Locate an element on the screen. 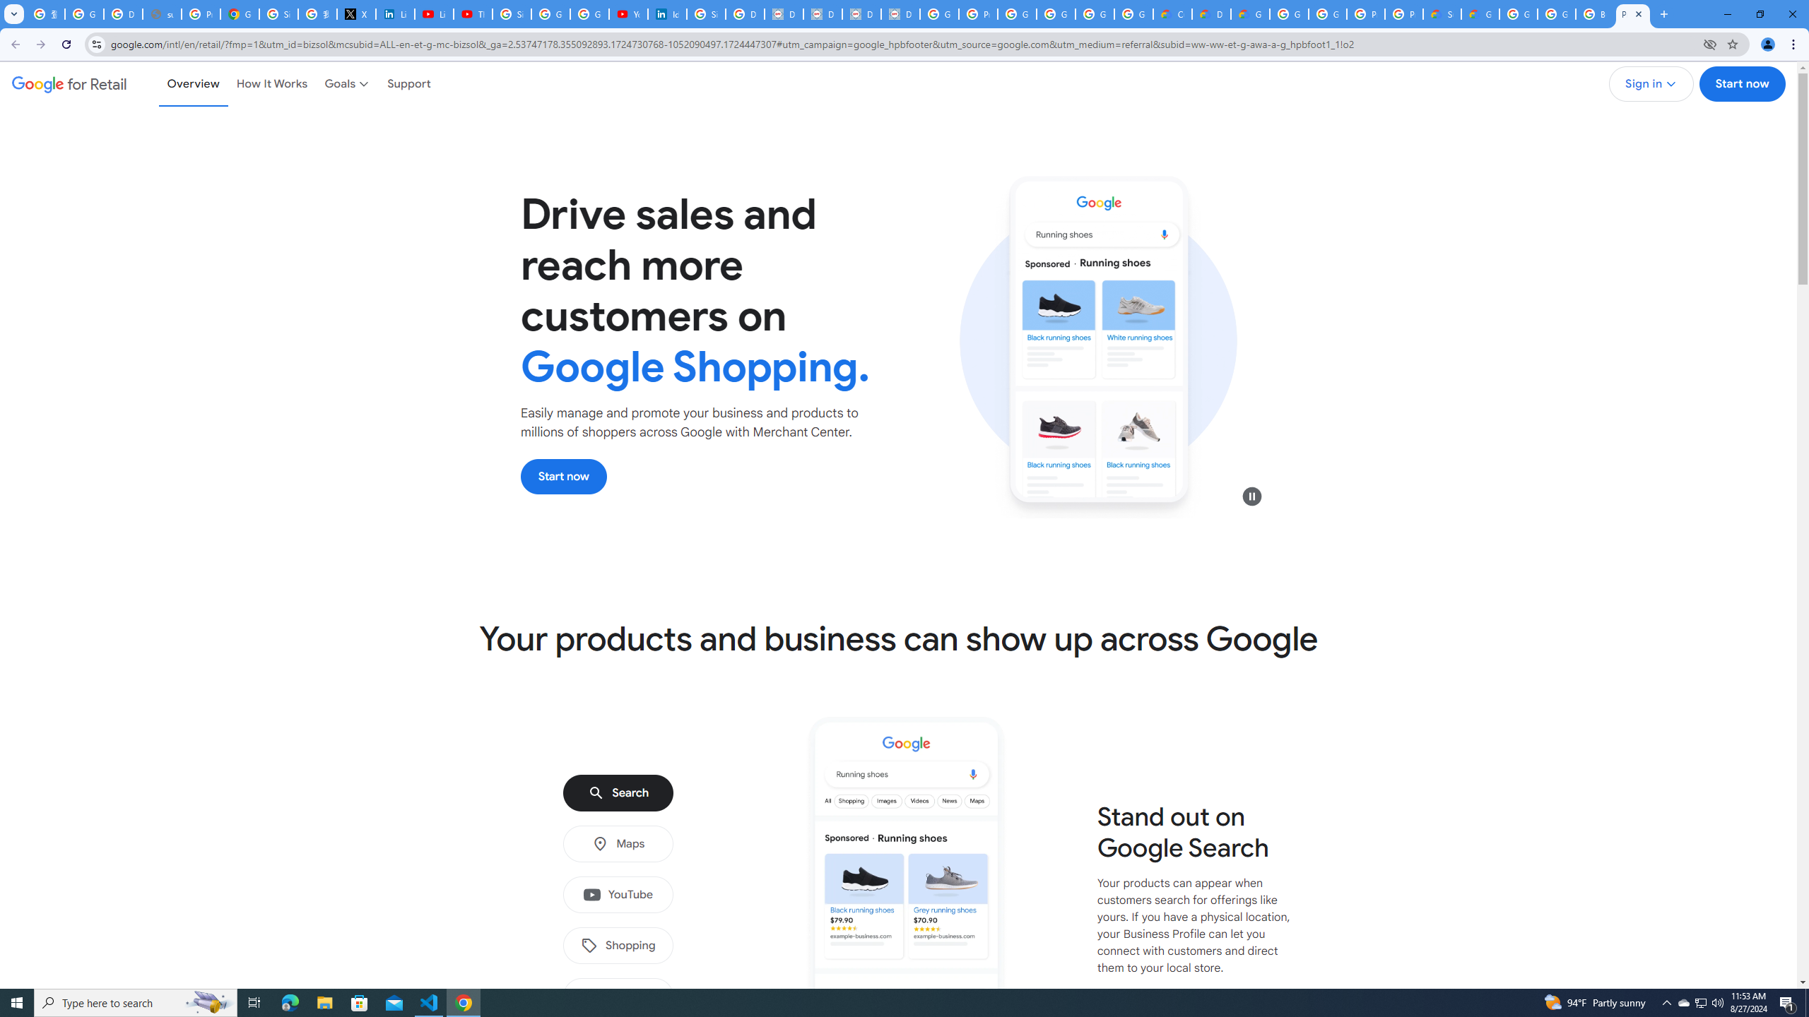  Data Privacy Framework is located at coordinates (784, 14).